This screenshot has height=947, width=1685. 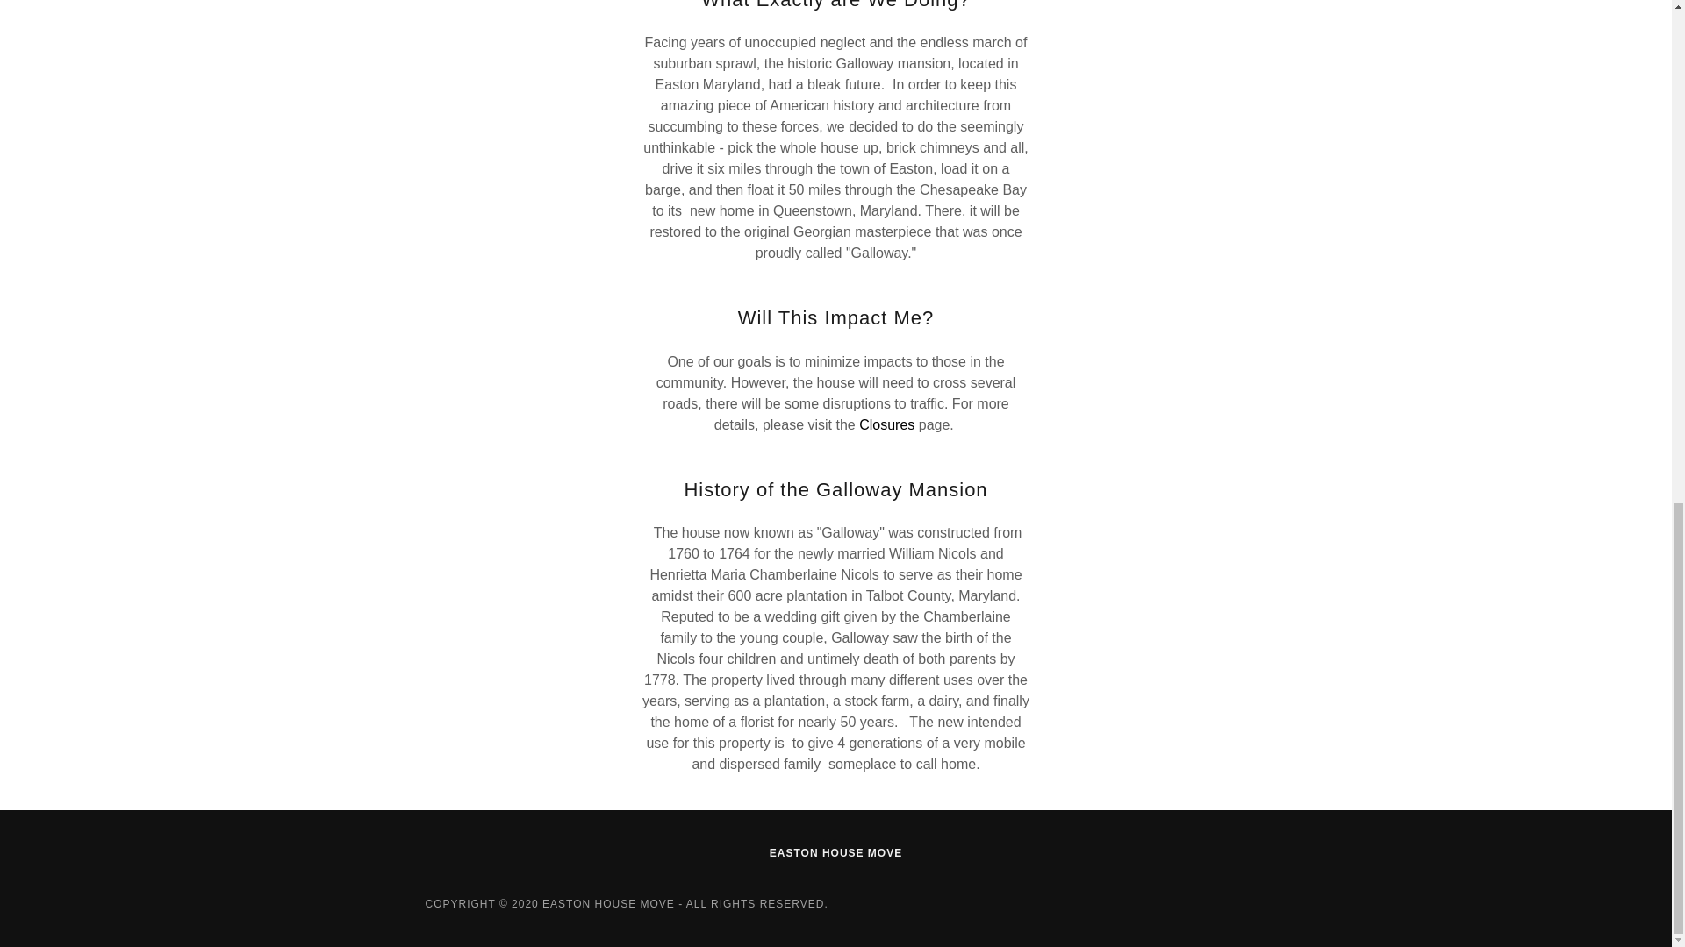 What do you see at coordinates (886, 424) in the screenshot?
I see `Closures` at bounding box center [886, 424].